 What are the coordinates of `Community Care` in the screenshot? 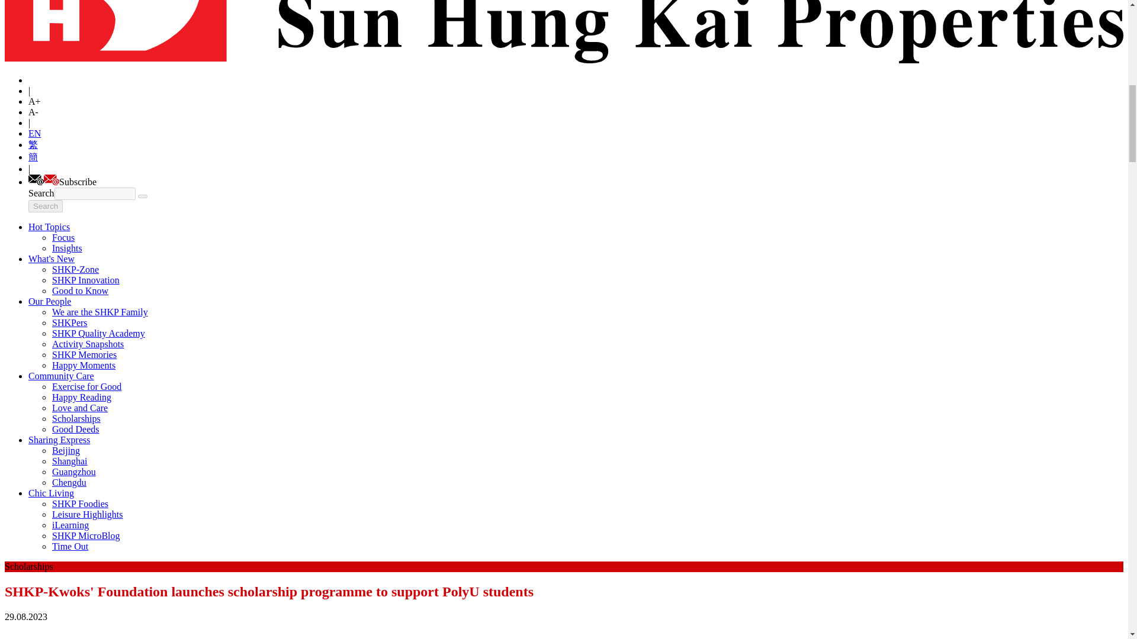 It's located at (62, 376).